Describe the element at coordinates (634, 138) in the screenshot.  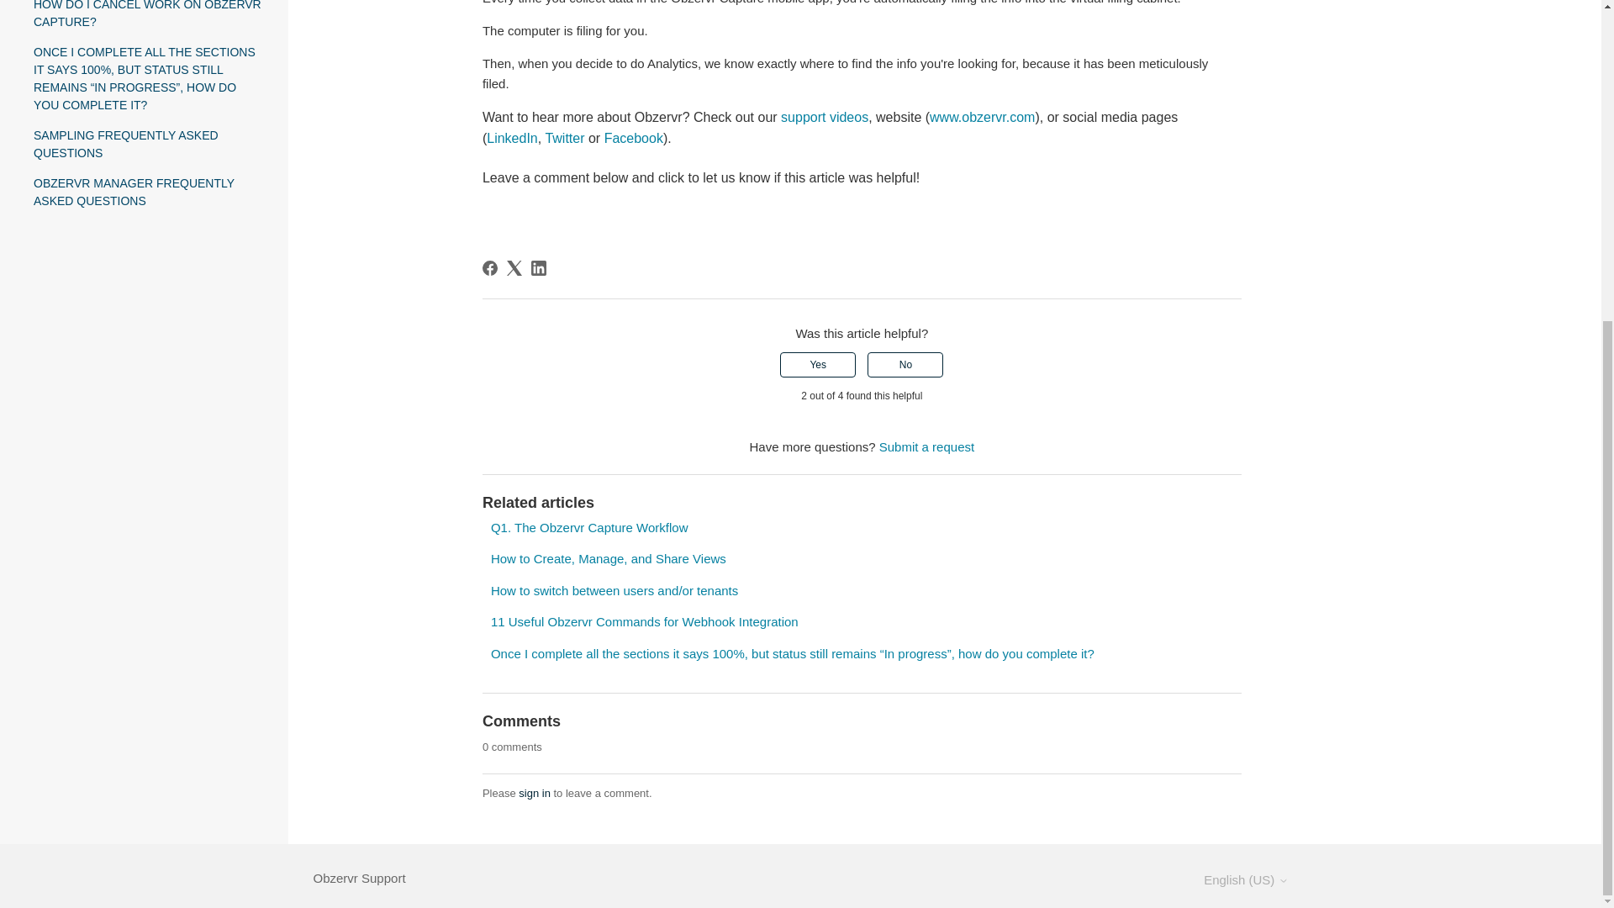
I see `Facebook` at that location.